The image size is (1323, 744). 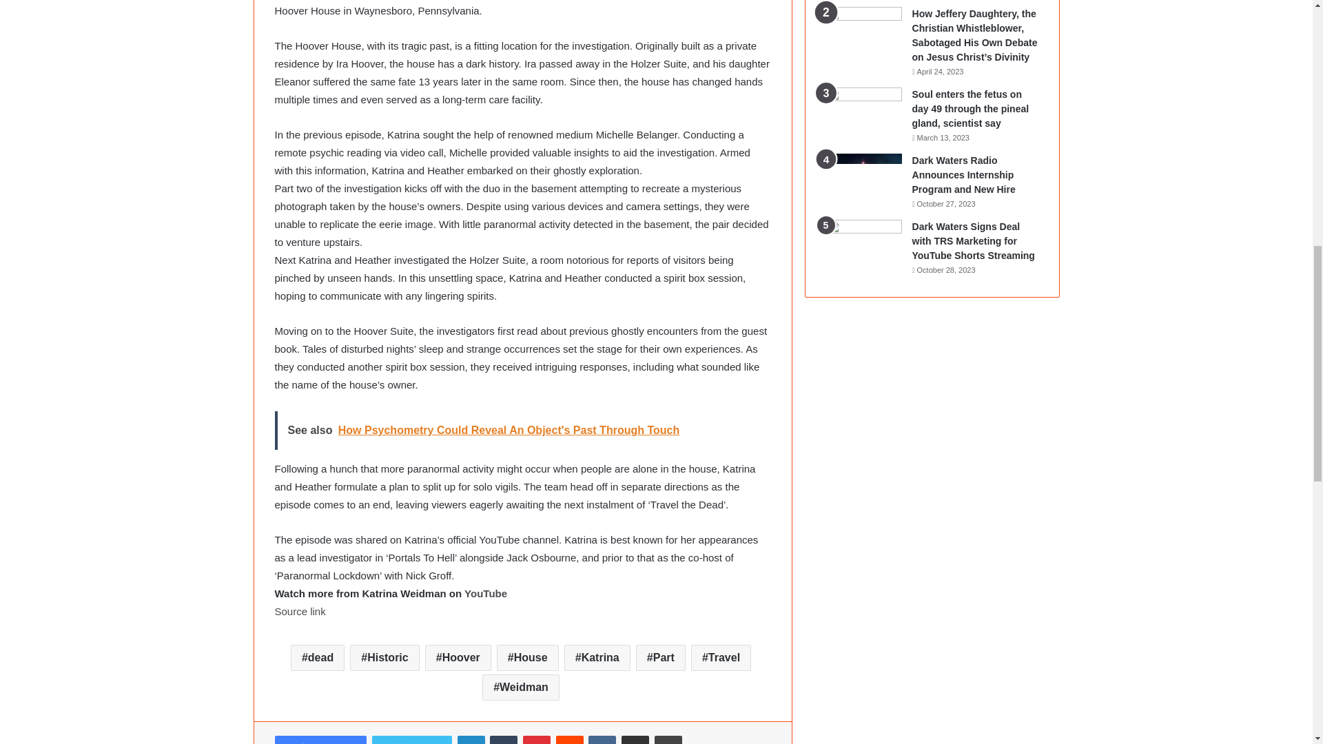 I want to click on Tumblr, so click(x=503, y=740).